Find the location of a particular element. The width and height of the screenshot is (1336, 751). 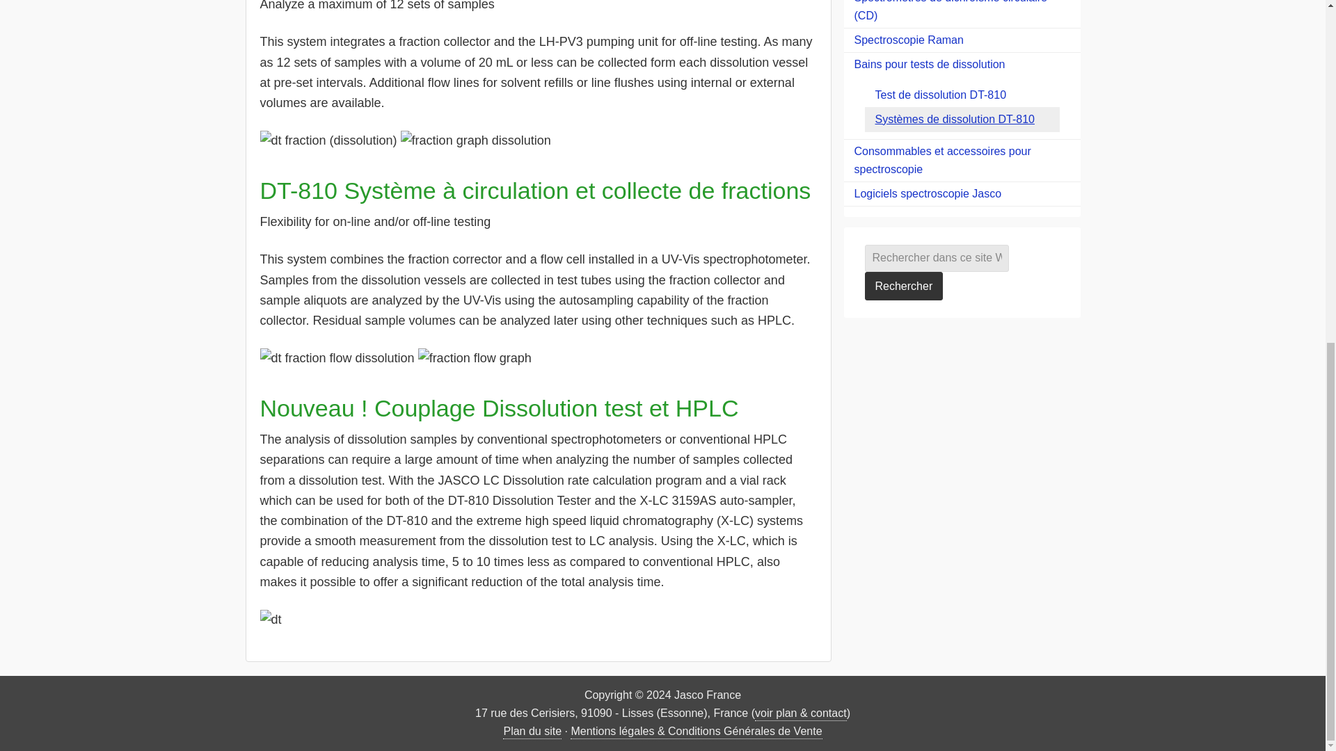

Rechercher is located at coordinates (903, 286).